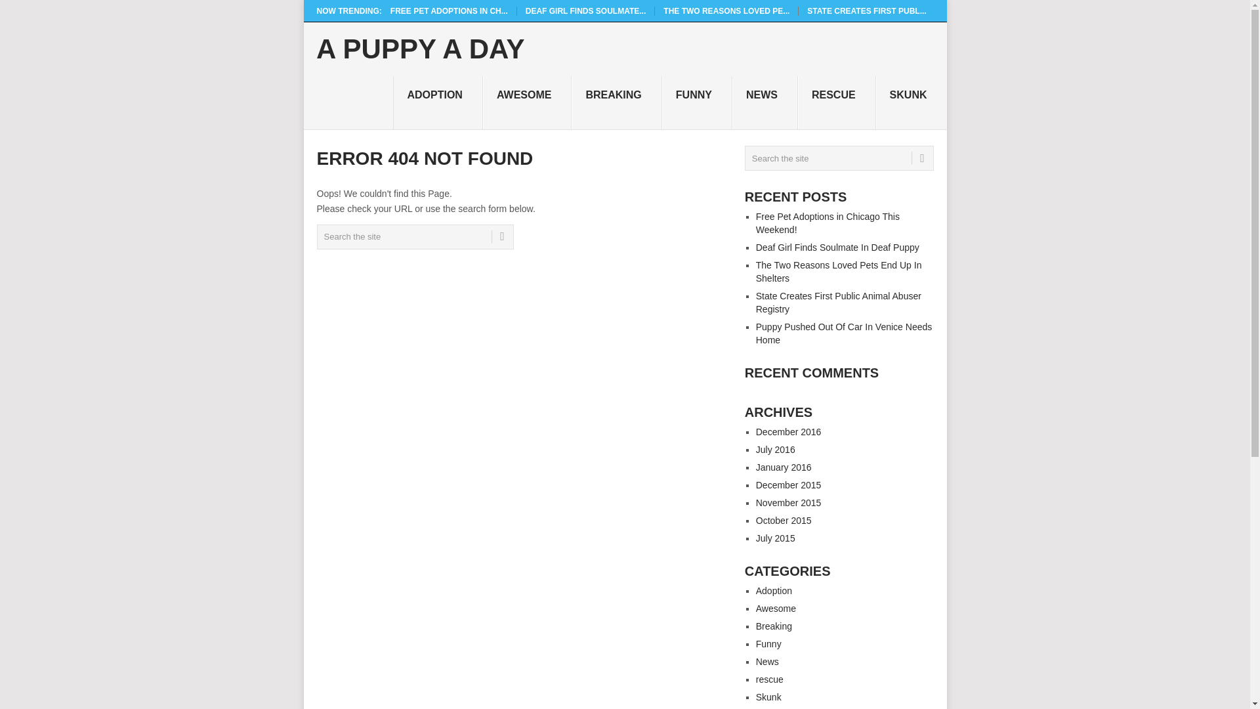 The height and width of the screenshot is (709, 1260). What do you see at coordinates (911, 102) in the screenshot?
I see `SKUNK` at bounding box center [911, 102].